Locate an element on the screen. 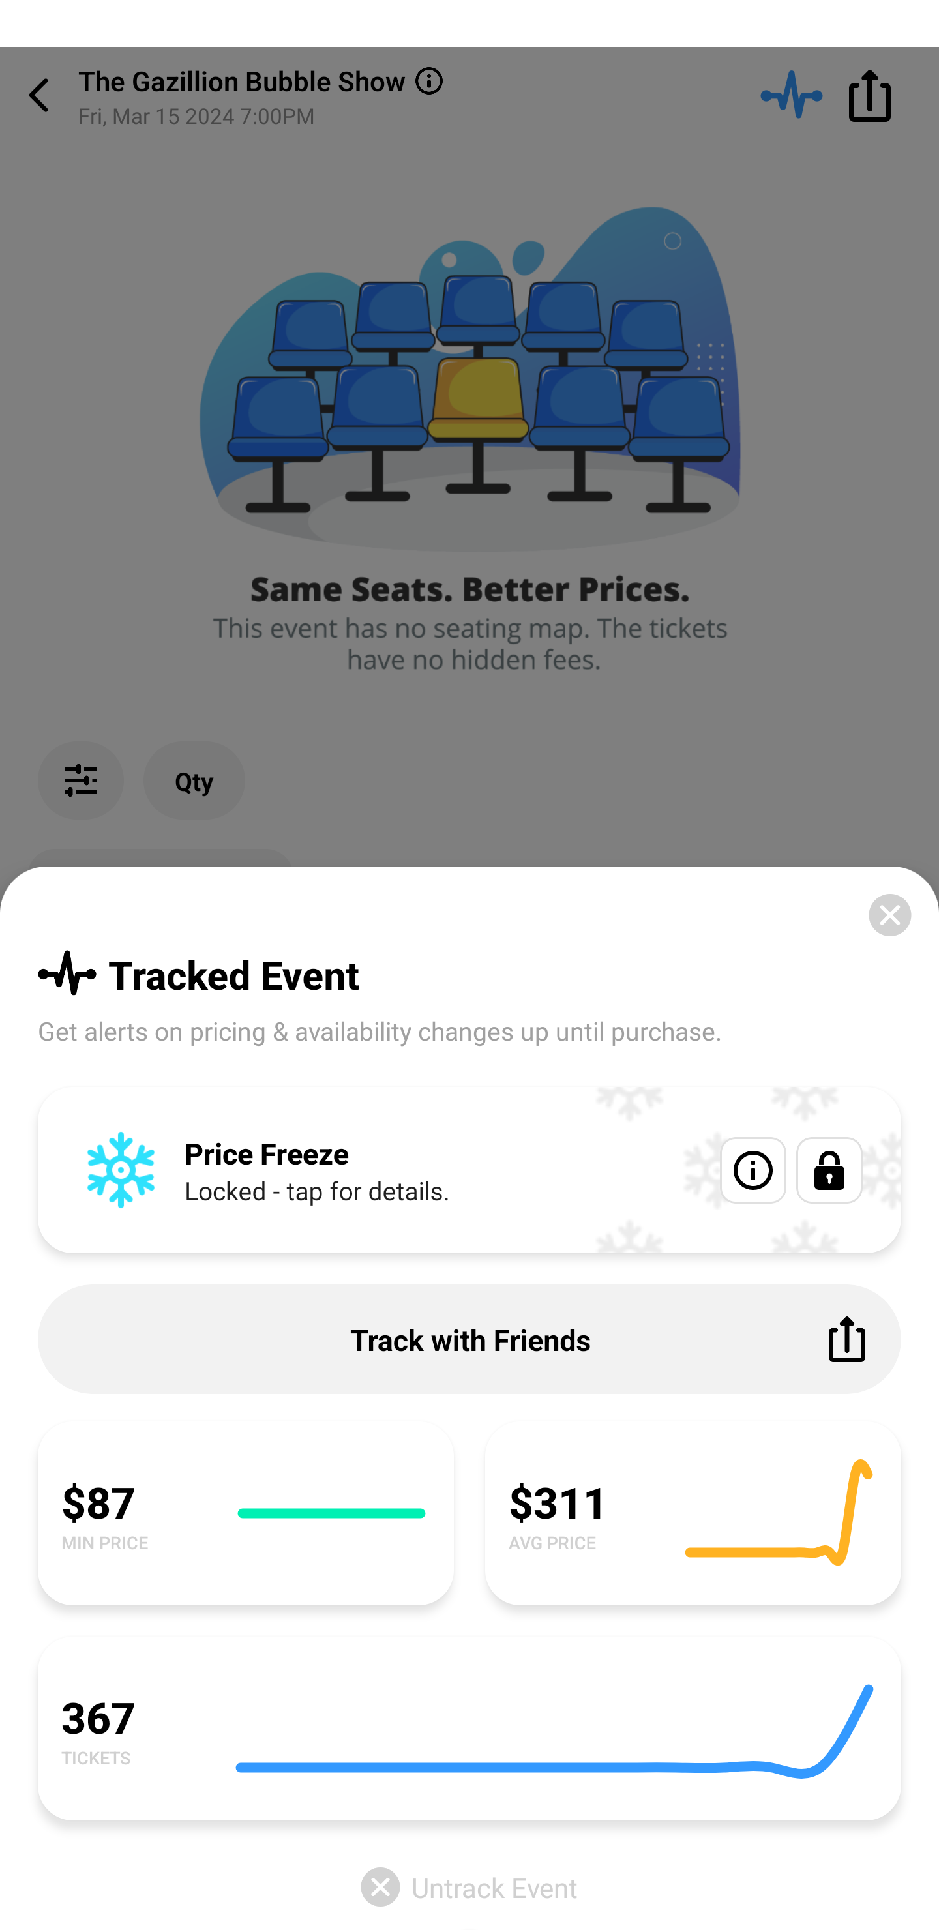 The width and height of the screenshot is (939, 1930). Track with Friends is located at coordinates (469, 1339).